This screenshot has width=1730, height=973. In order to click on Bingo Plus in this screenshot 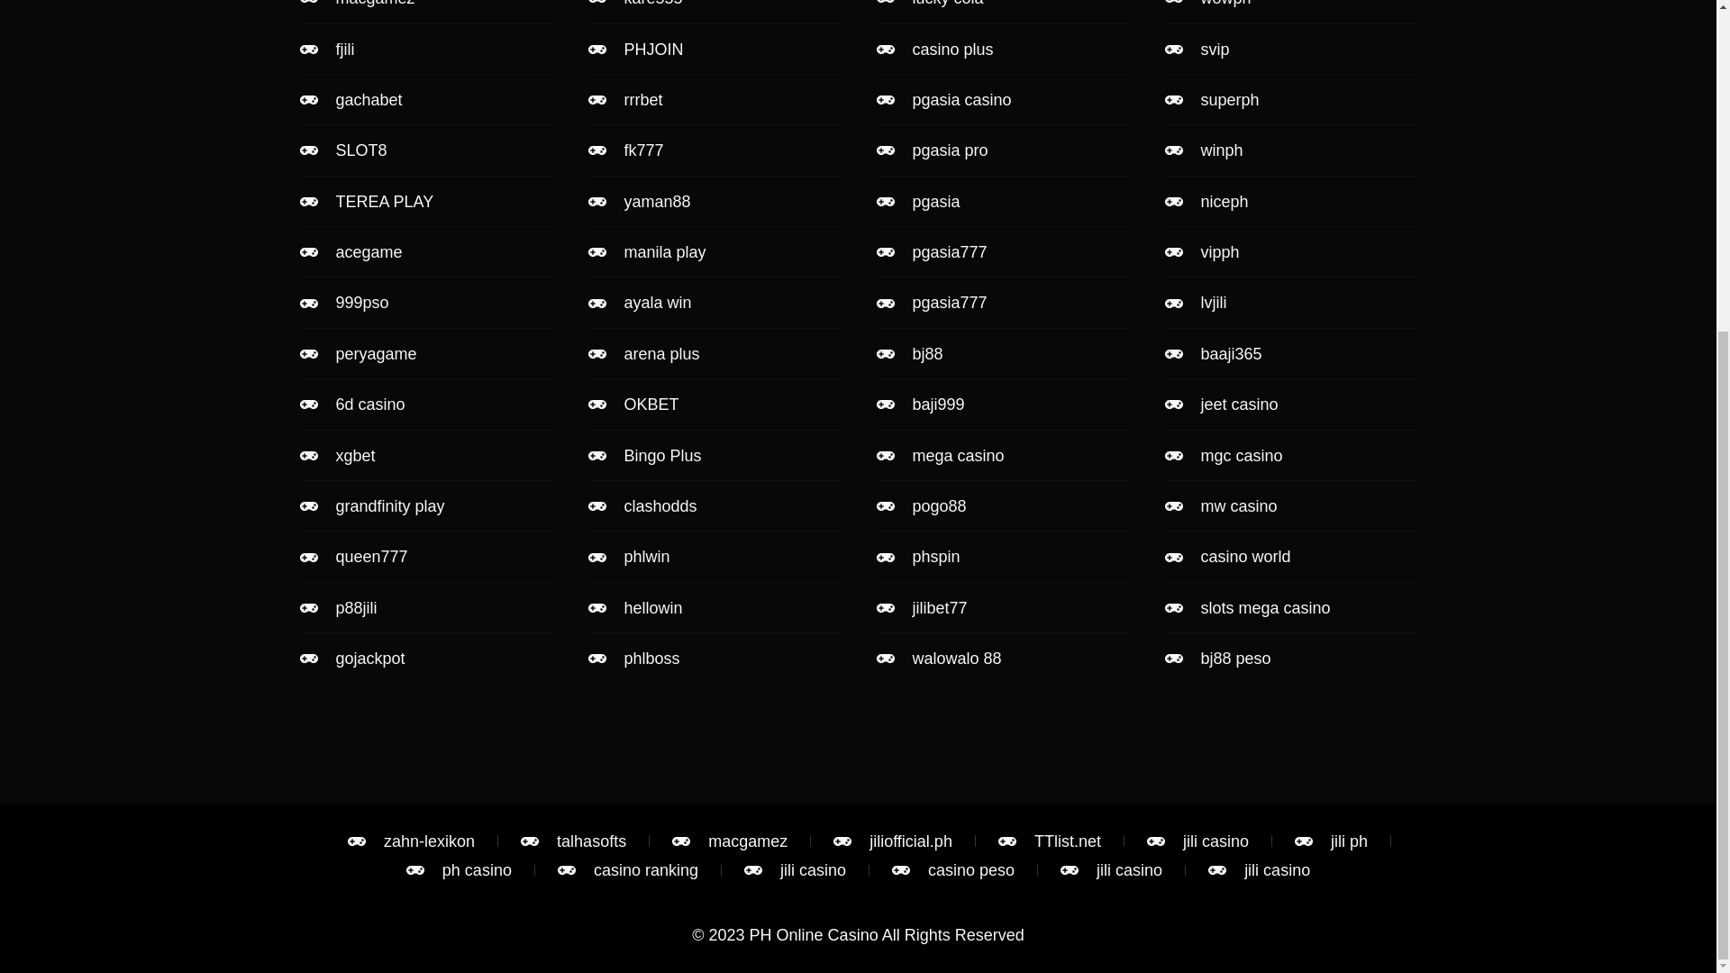, I will do `click(714, 456)`.